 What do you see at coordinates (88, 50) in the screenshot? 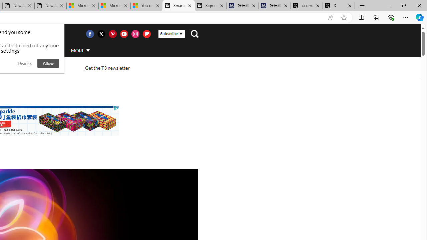
I see `Class: svg-arrow-down` at bounding box center [88, 50].